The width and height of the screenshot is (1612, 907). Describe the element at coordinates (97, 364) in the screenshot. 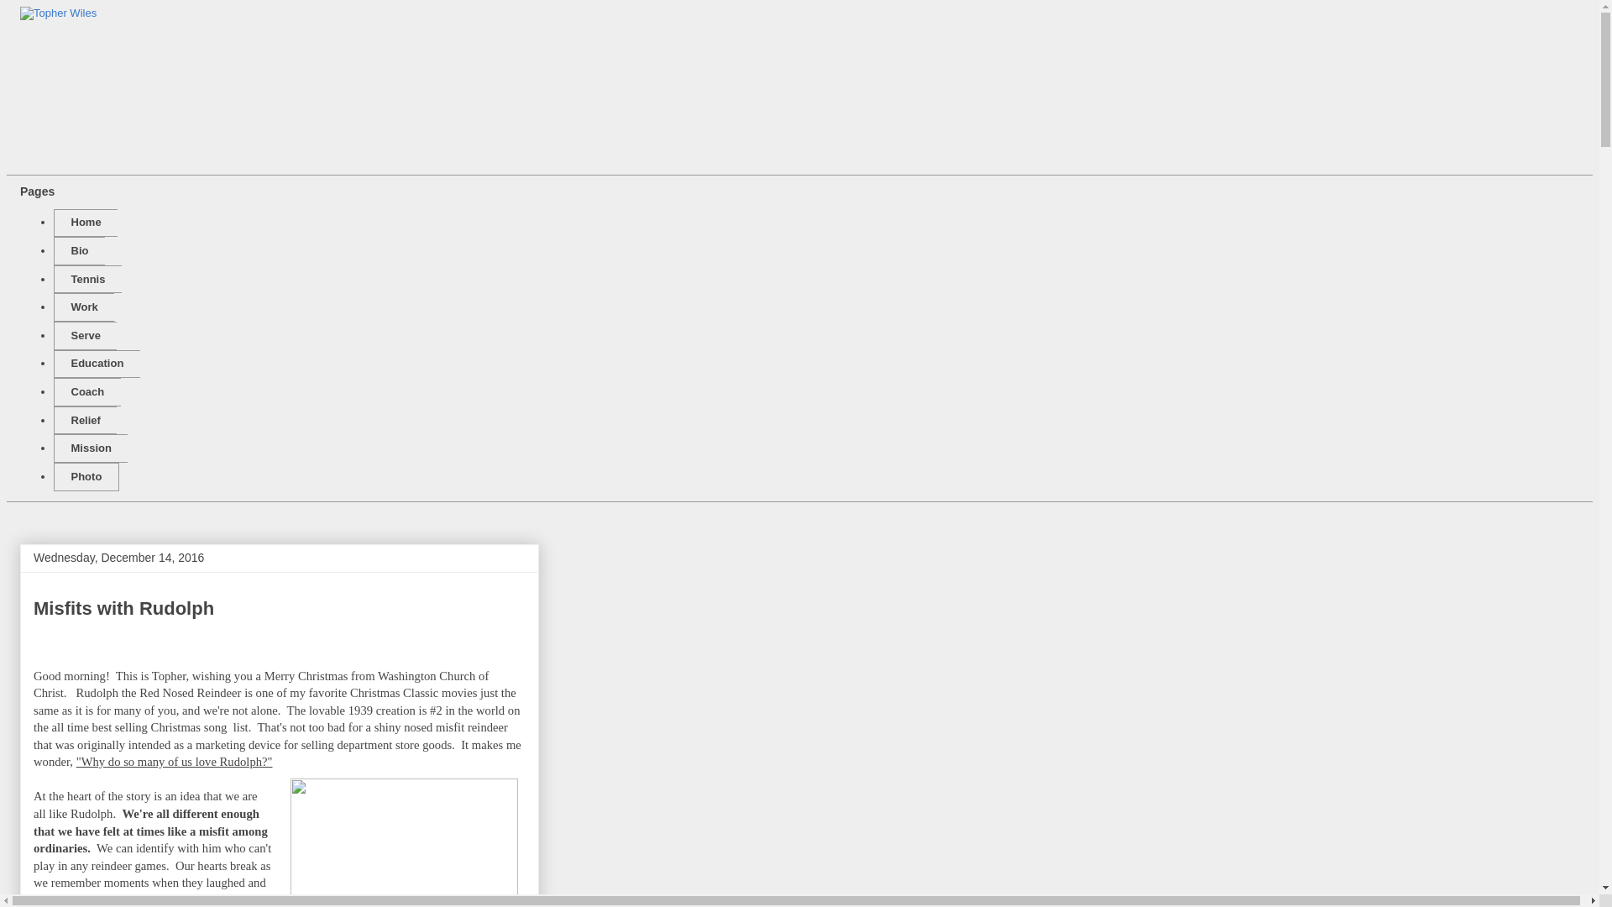

I see `Education` at that location.